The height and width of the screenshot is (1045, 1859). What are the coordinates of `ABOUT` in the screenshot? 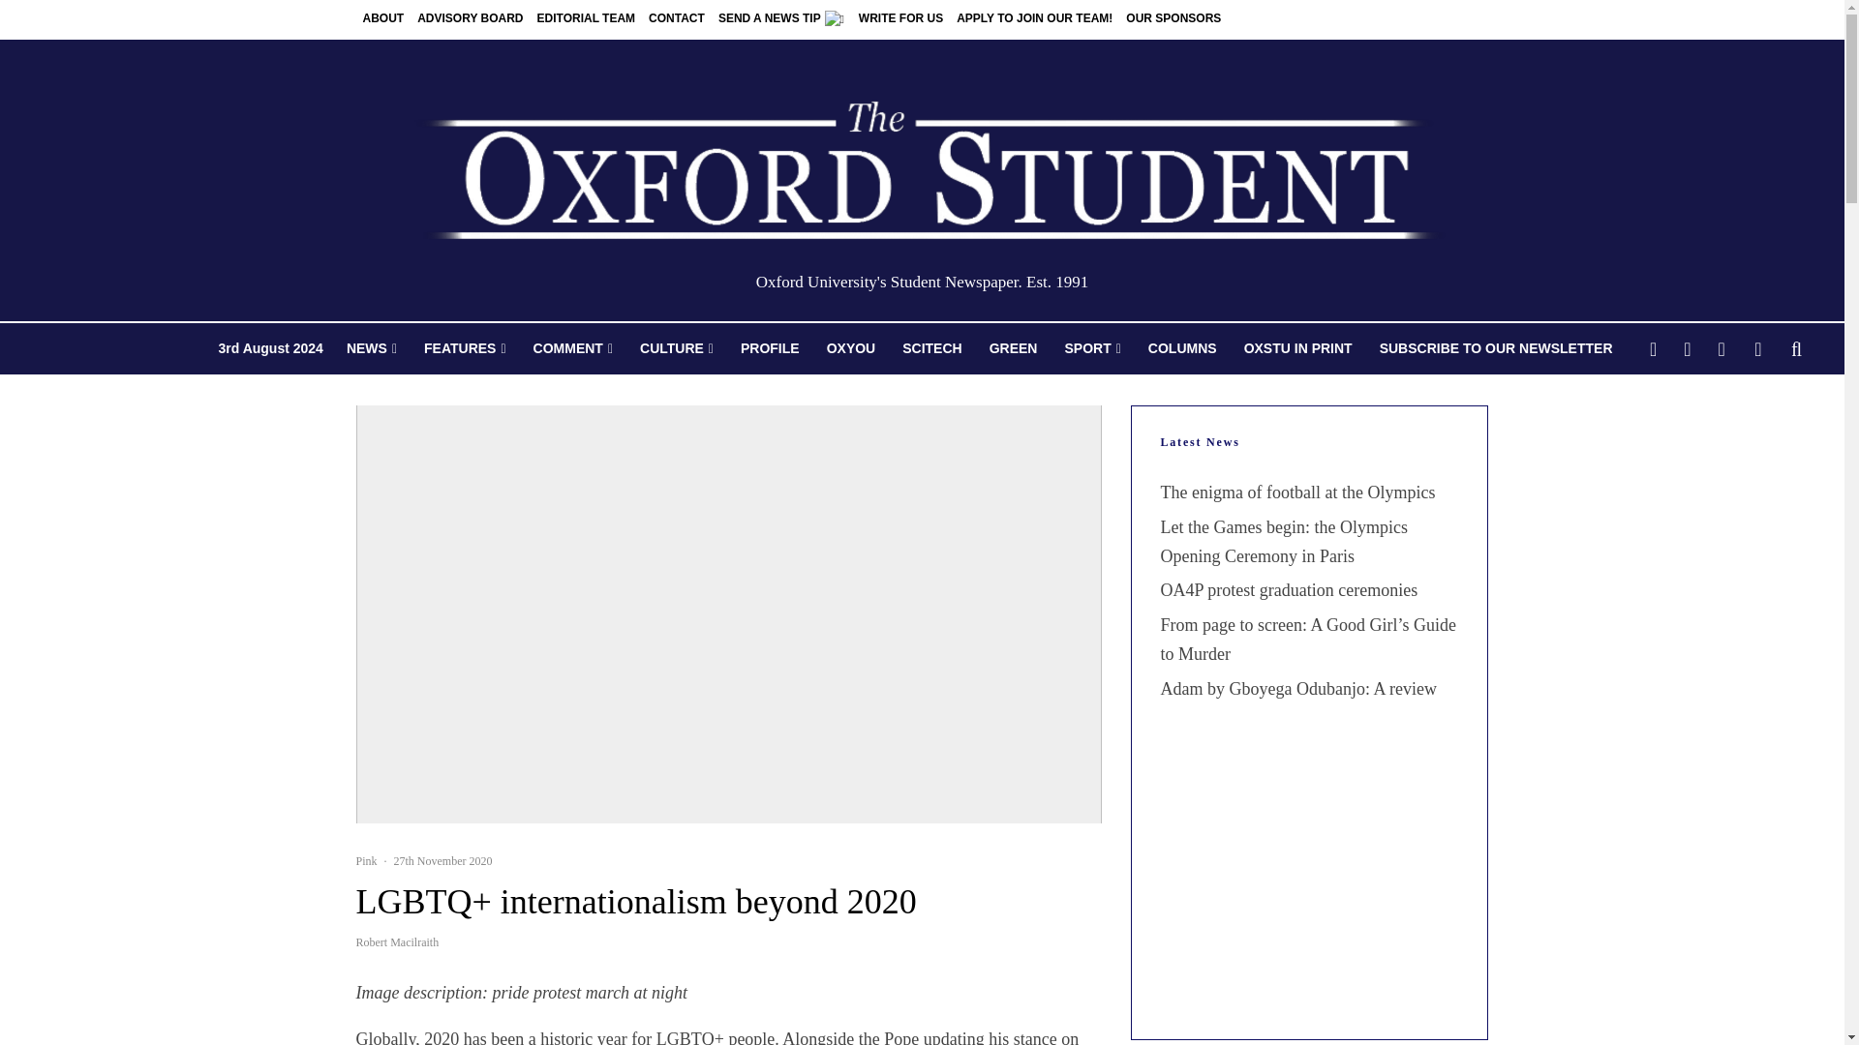 It's located at (383, 19).